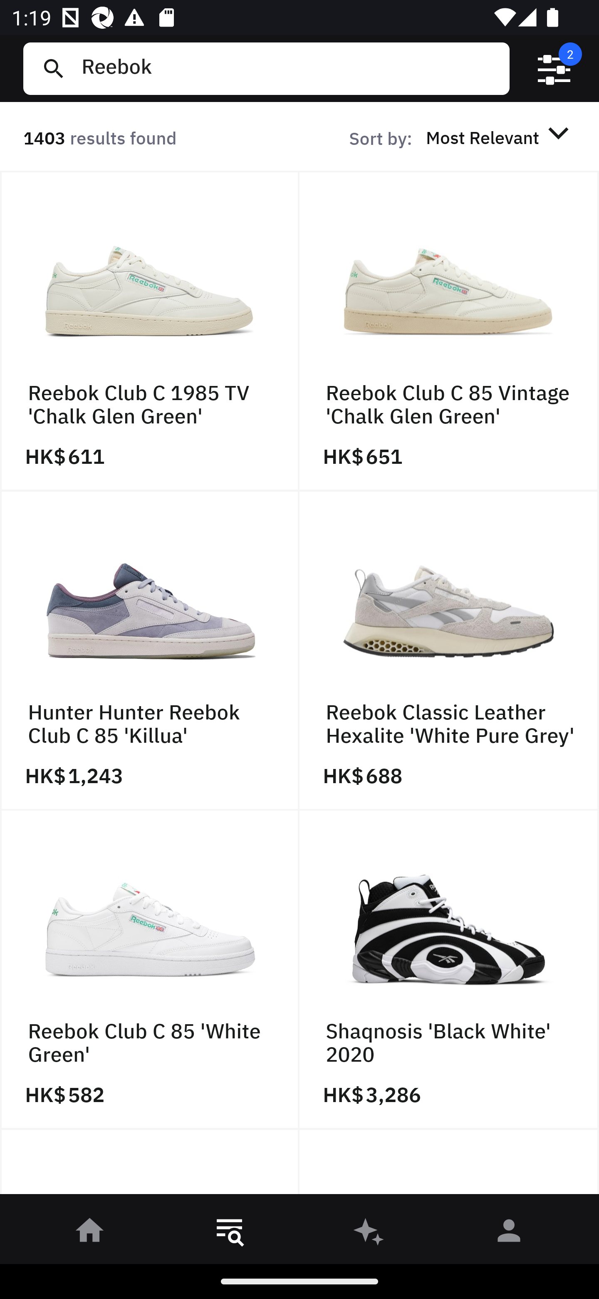  Describe the element at coordinates (449, 970) in the screenshot. I see `Shaqnosis 'Black White' 2020 HK$ 3,286` at that location.